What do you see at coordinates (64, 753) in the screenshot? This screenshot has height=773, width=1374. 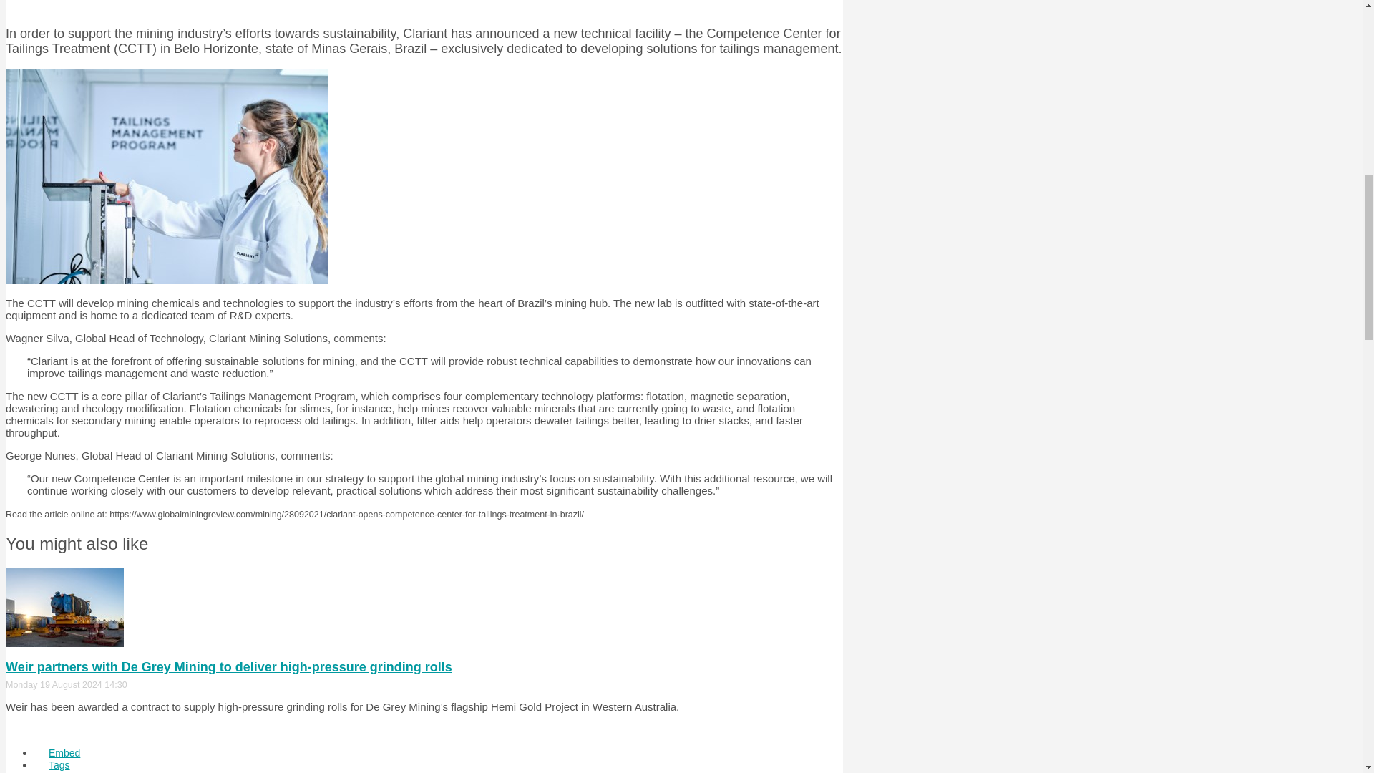 I see `Embed` at bounding box center [64, 753].